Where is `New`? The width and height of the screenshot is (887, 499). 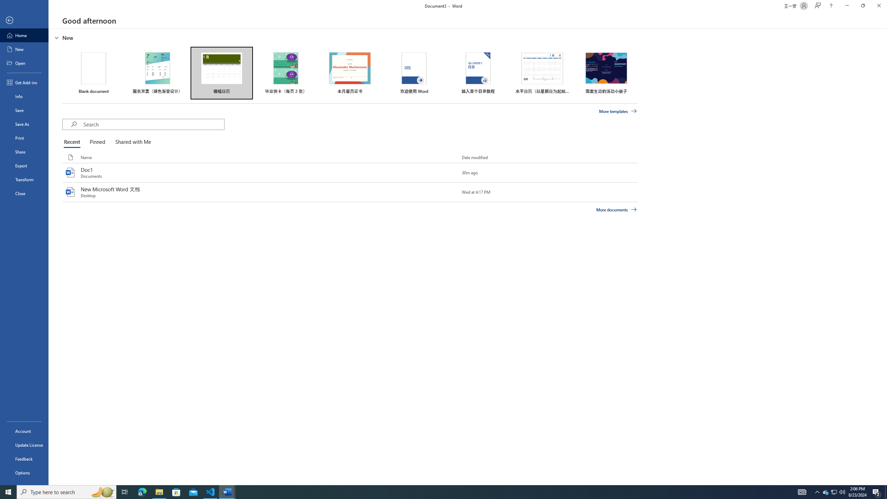 New is located at coordinates (24, 49).